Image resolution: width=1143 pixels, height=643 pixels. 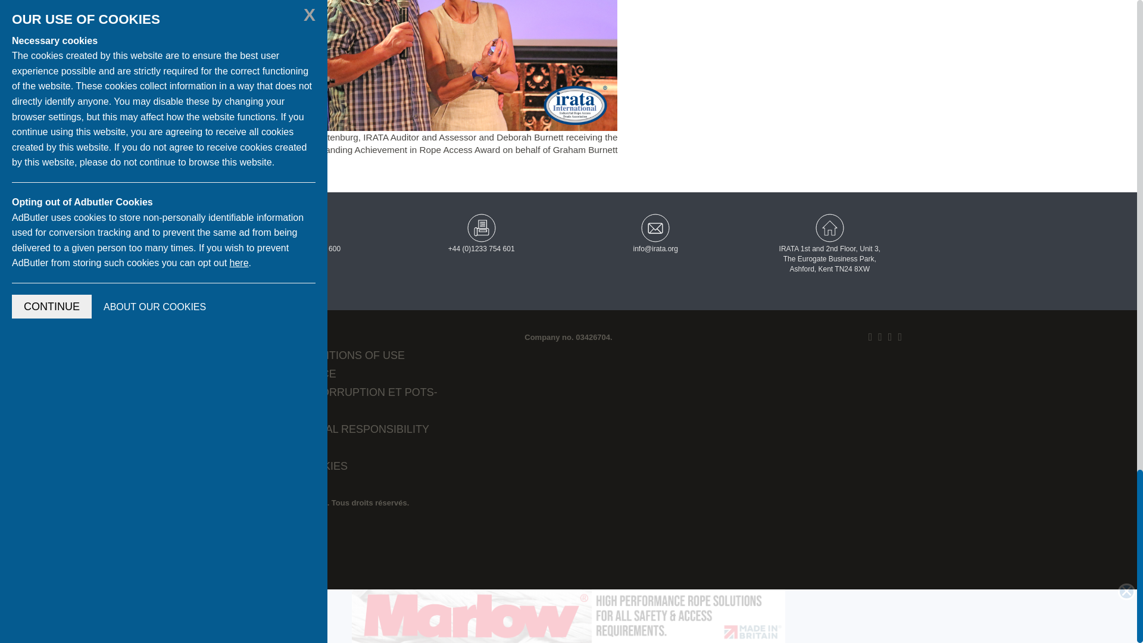 What do you see at coordinates (288, 466) in the screenshot?
I see `OUR USE OF COOKIES` at bounding box center [288, 466].